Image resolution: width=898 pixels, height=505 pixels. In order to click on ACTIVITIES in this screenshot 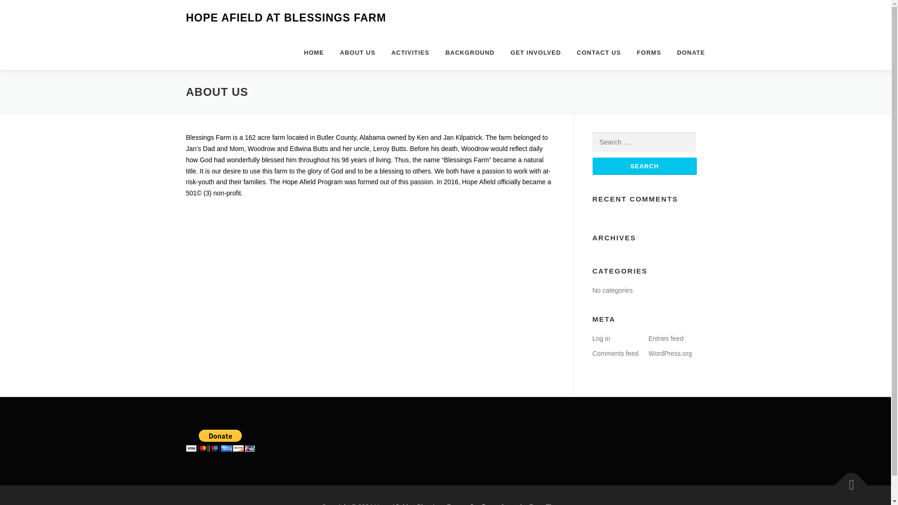, I will do `click(411, 52)`.